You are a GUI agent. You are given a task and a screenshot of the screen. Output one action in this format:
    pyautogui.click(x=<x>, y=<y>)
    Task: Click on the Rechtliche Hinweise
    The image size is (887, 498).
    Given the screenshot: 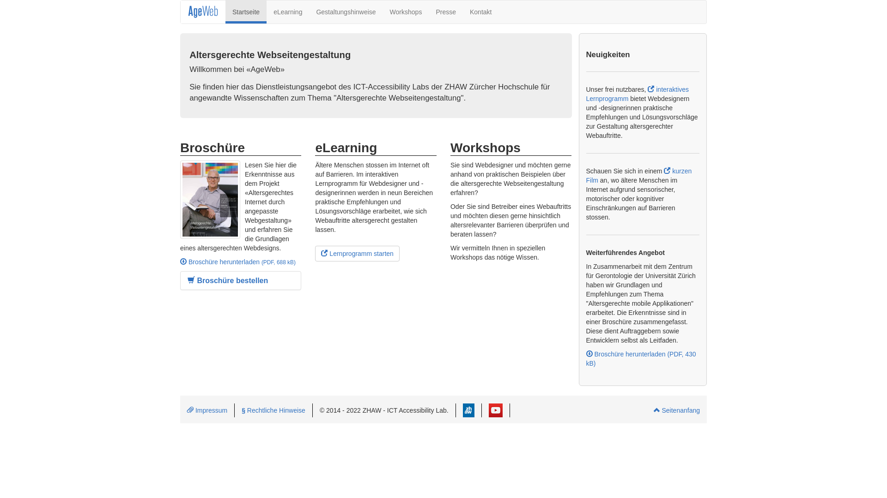 What is the action you would take?
    pyautogui.click(x=273, y=410)
    